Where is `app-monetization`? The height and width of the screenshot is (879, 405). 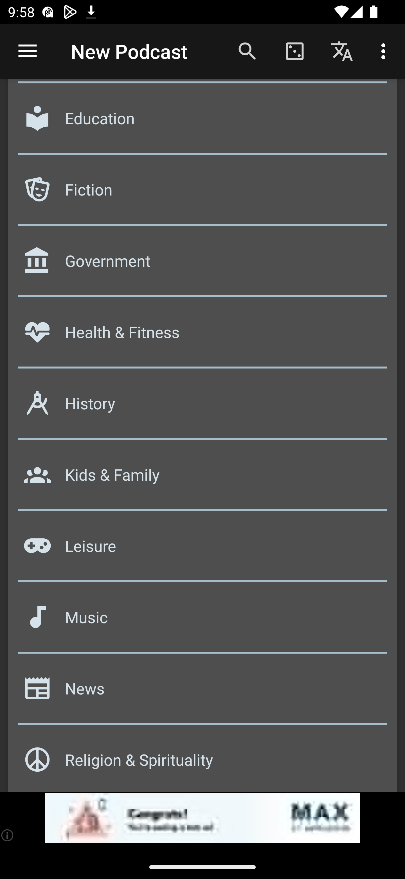 app-monetization is located at coordinates (202, 818).